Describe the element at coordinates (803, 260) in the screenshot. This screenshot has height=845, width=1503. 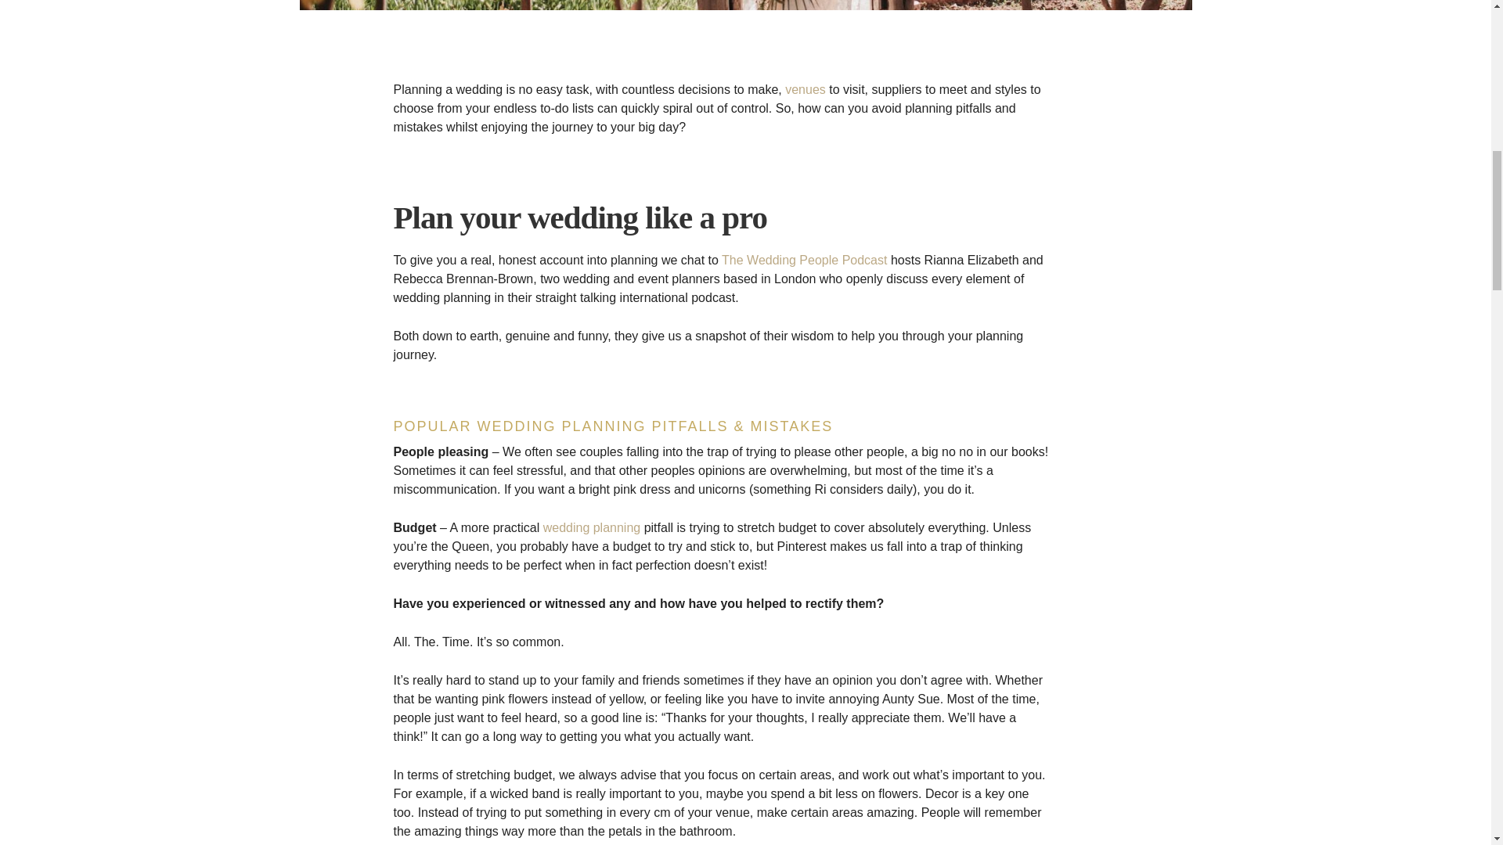
I see `The Wedding People Podcast` at that location.